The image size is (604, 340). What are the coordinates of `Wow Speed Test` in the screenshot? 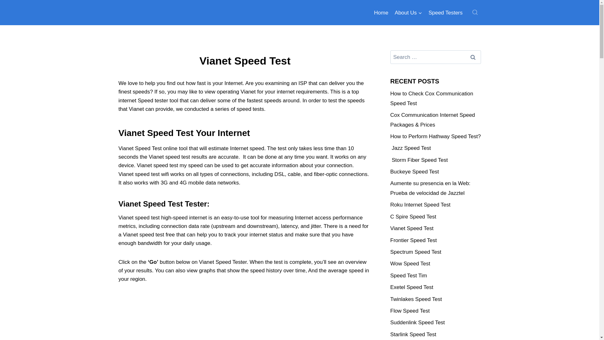 It's located at (410, 263).